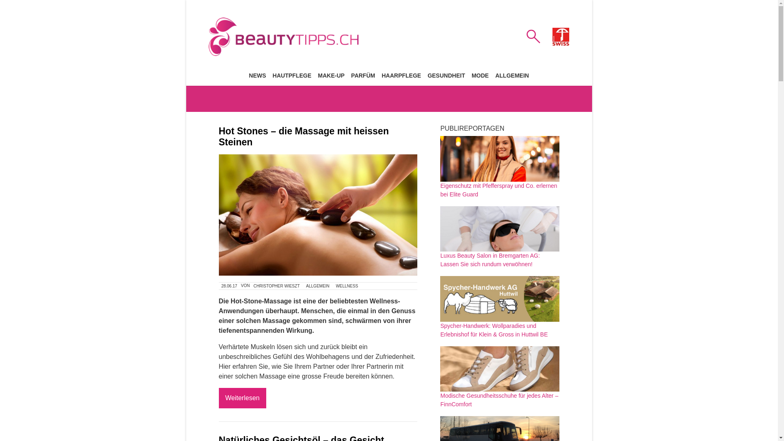 The width and height of the screenshot is (784, 441). I want to click on CHRISTOPHER WIESZT, so click(276, 286).